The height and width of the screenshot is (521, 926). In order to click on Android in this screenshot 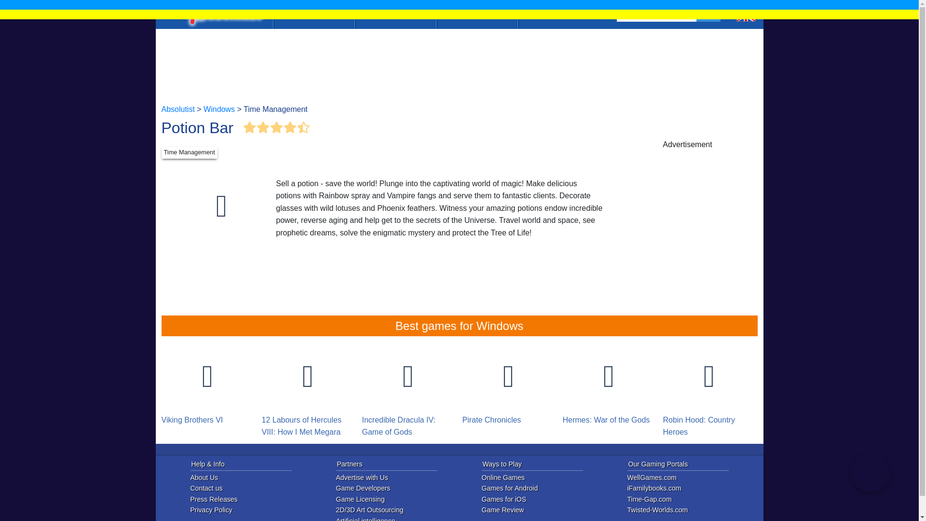, I will do `click(477, 13)`.